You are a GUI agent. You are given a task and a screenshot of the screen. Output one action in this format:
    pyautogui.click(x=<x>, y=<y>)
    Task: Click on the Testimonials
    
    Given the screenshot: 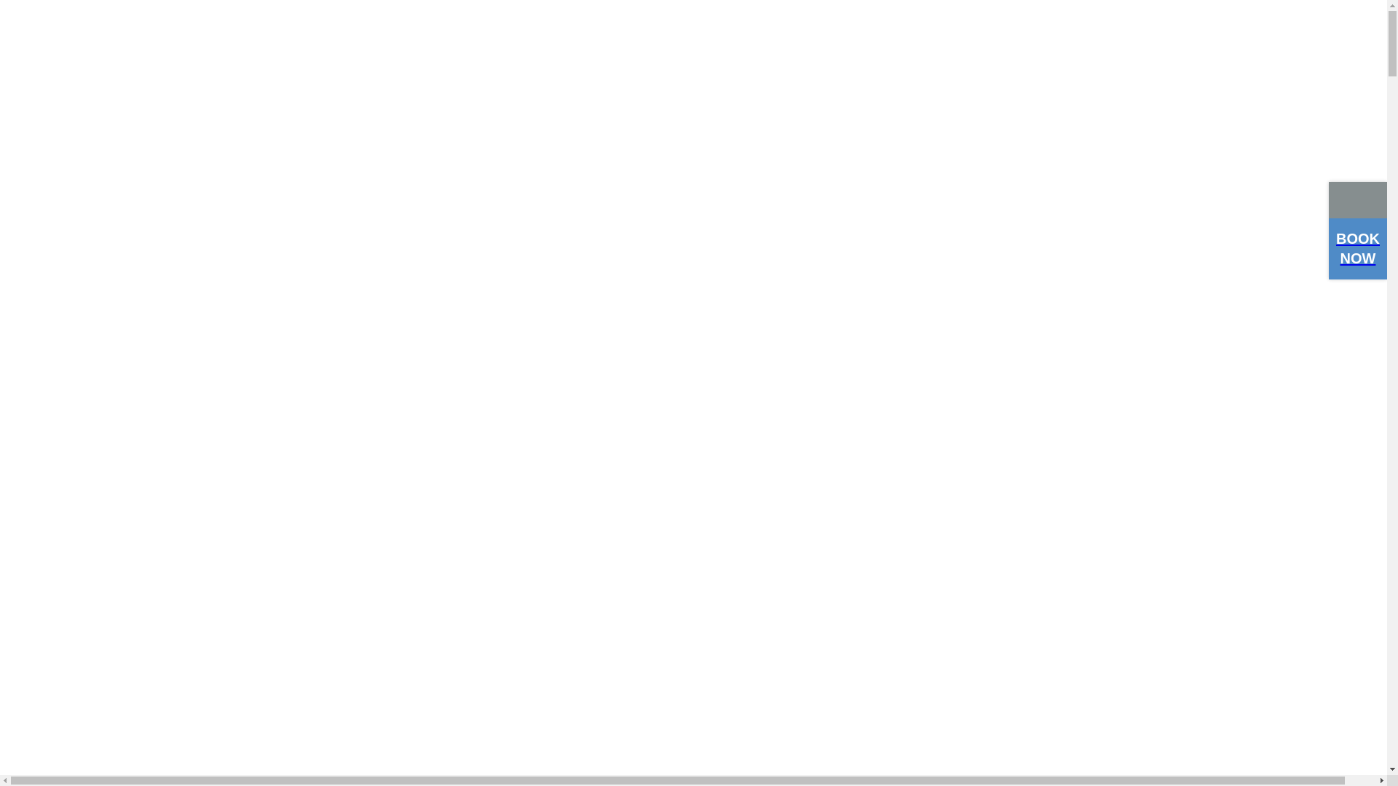 What is the action you would take?
    pyautogui.click(x=77, y=415)
    